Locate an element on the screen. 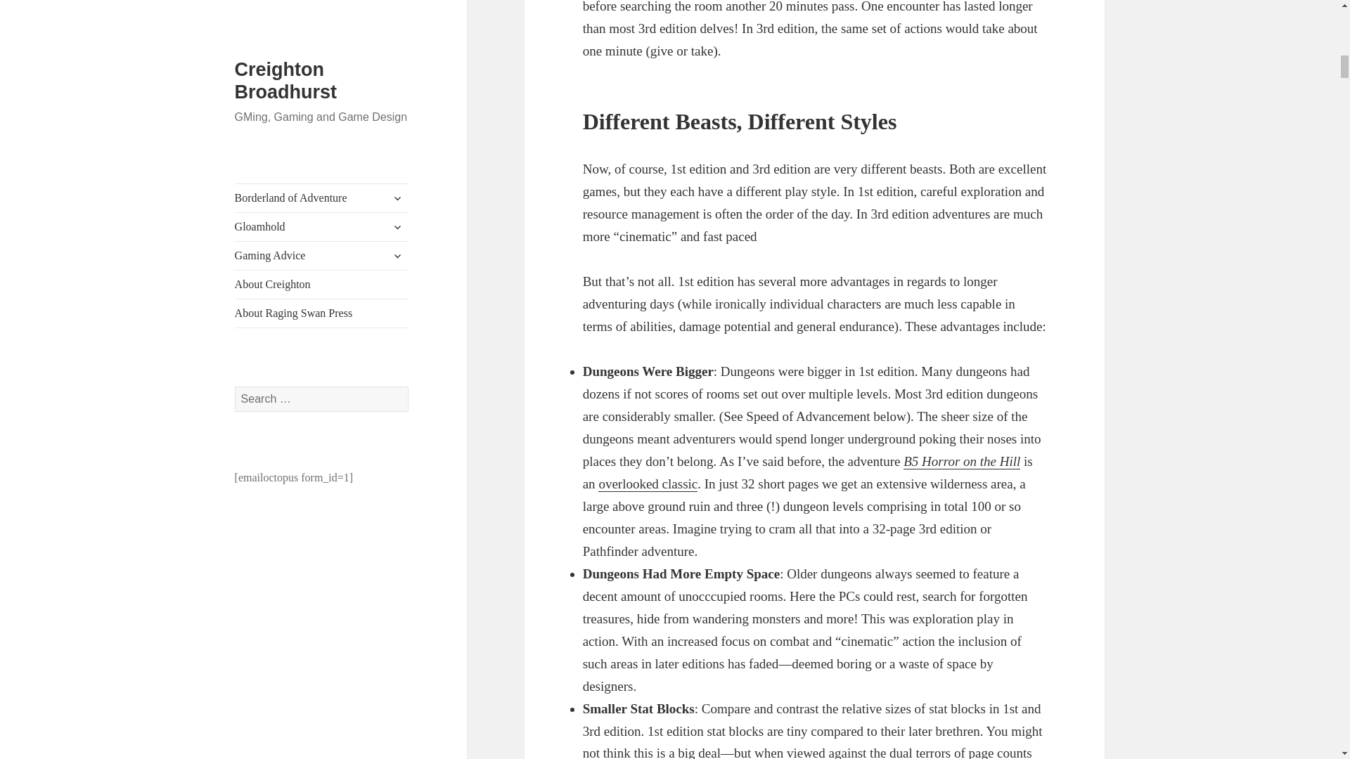  overlooked classic is located at coordinates (648, 484).